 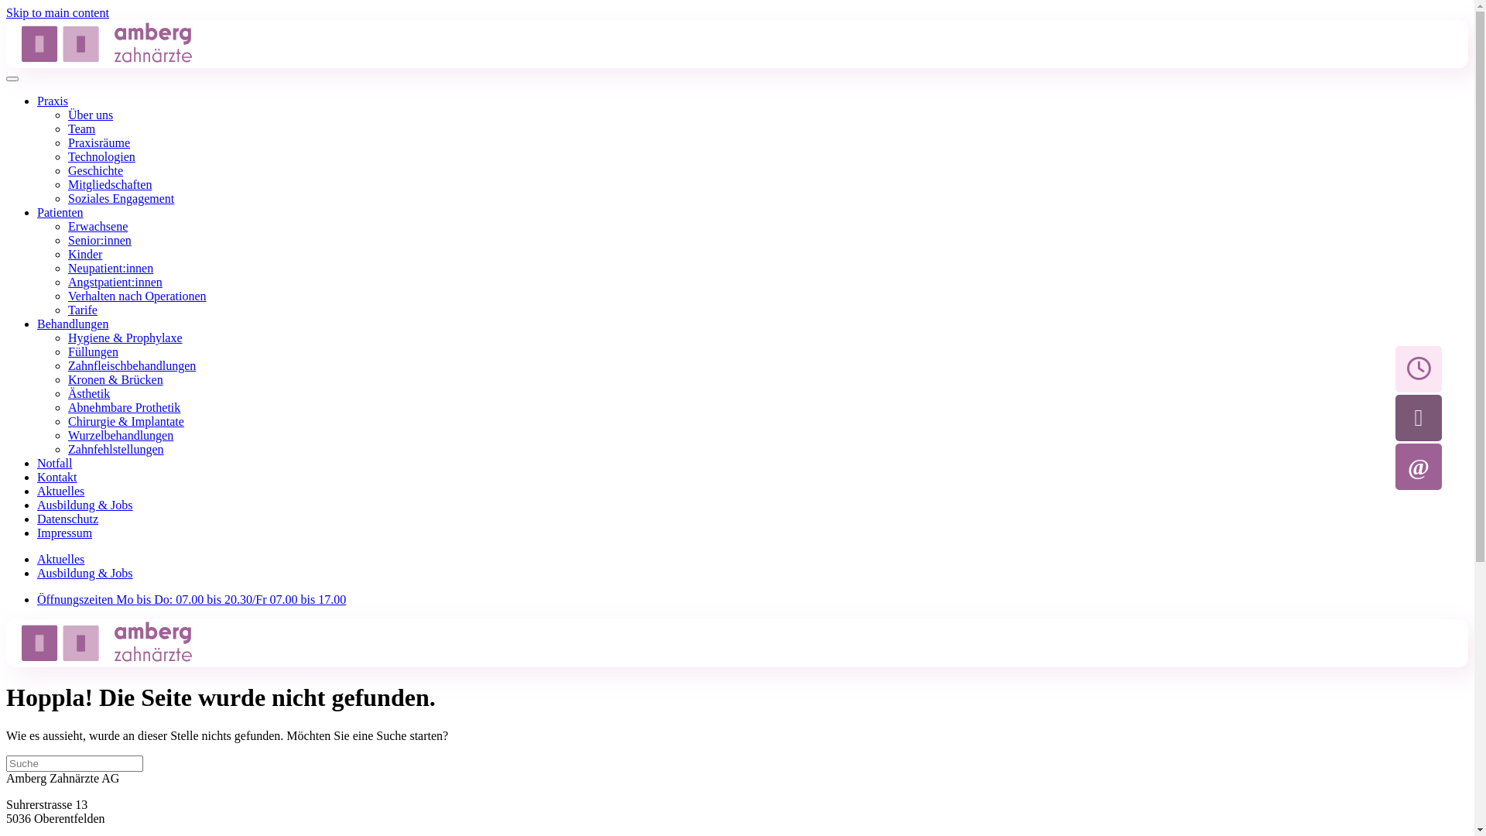 I want to click on Aktuelles, so click(x=60, y=491).